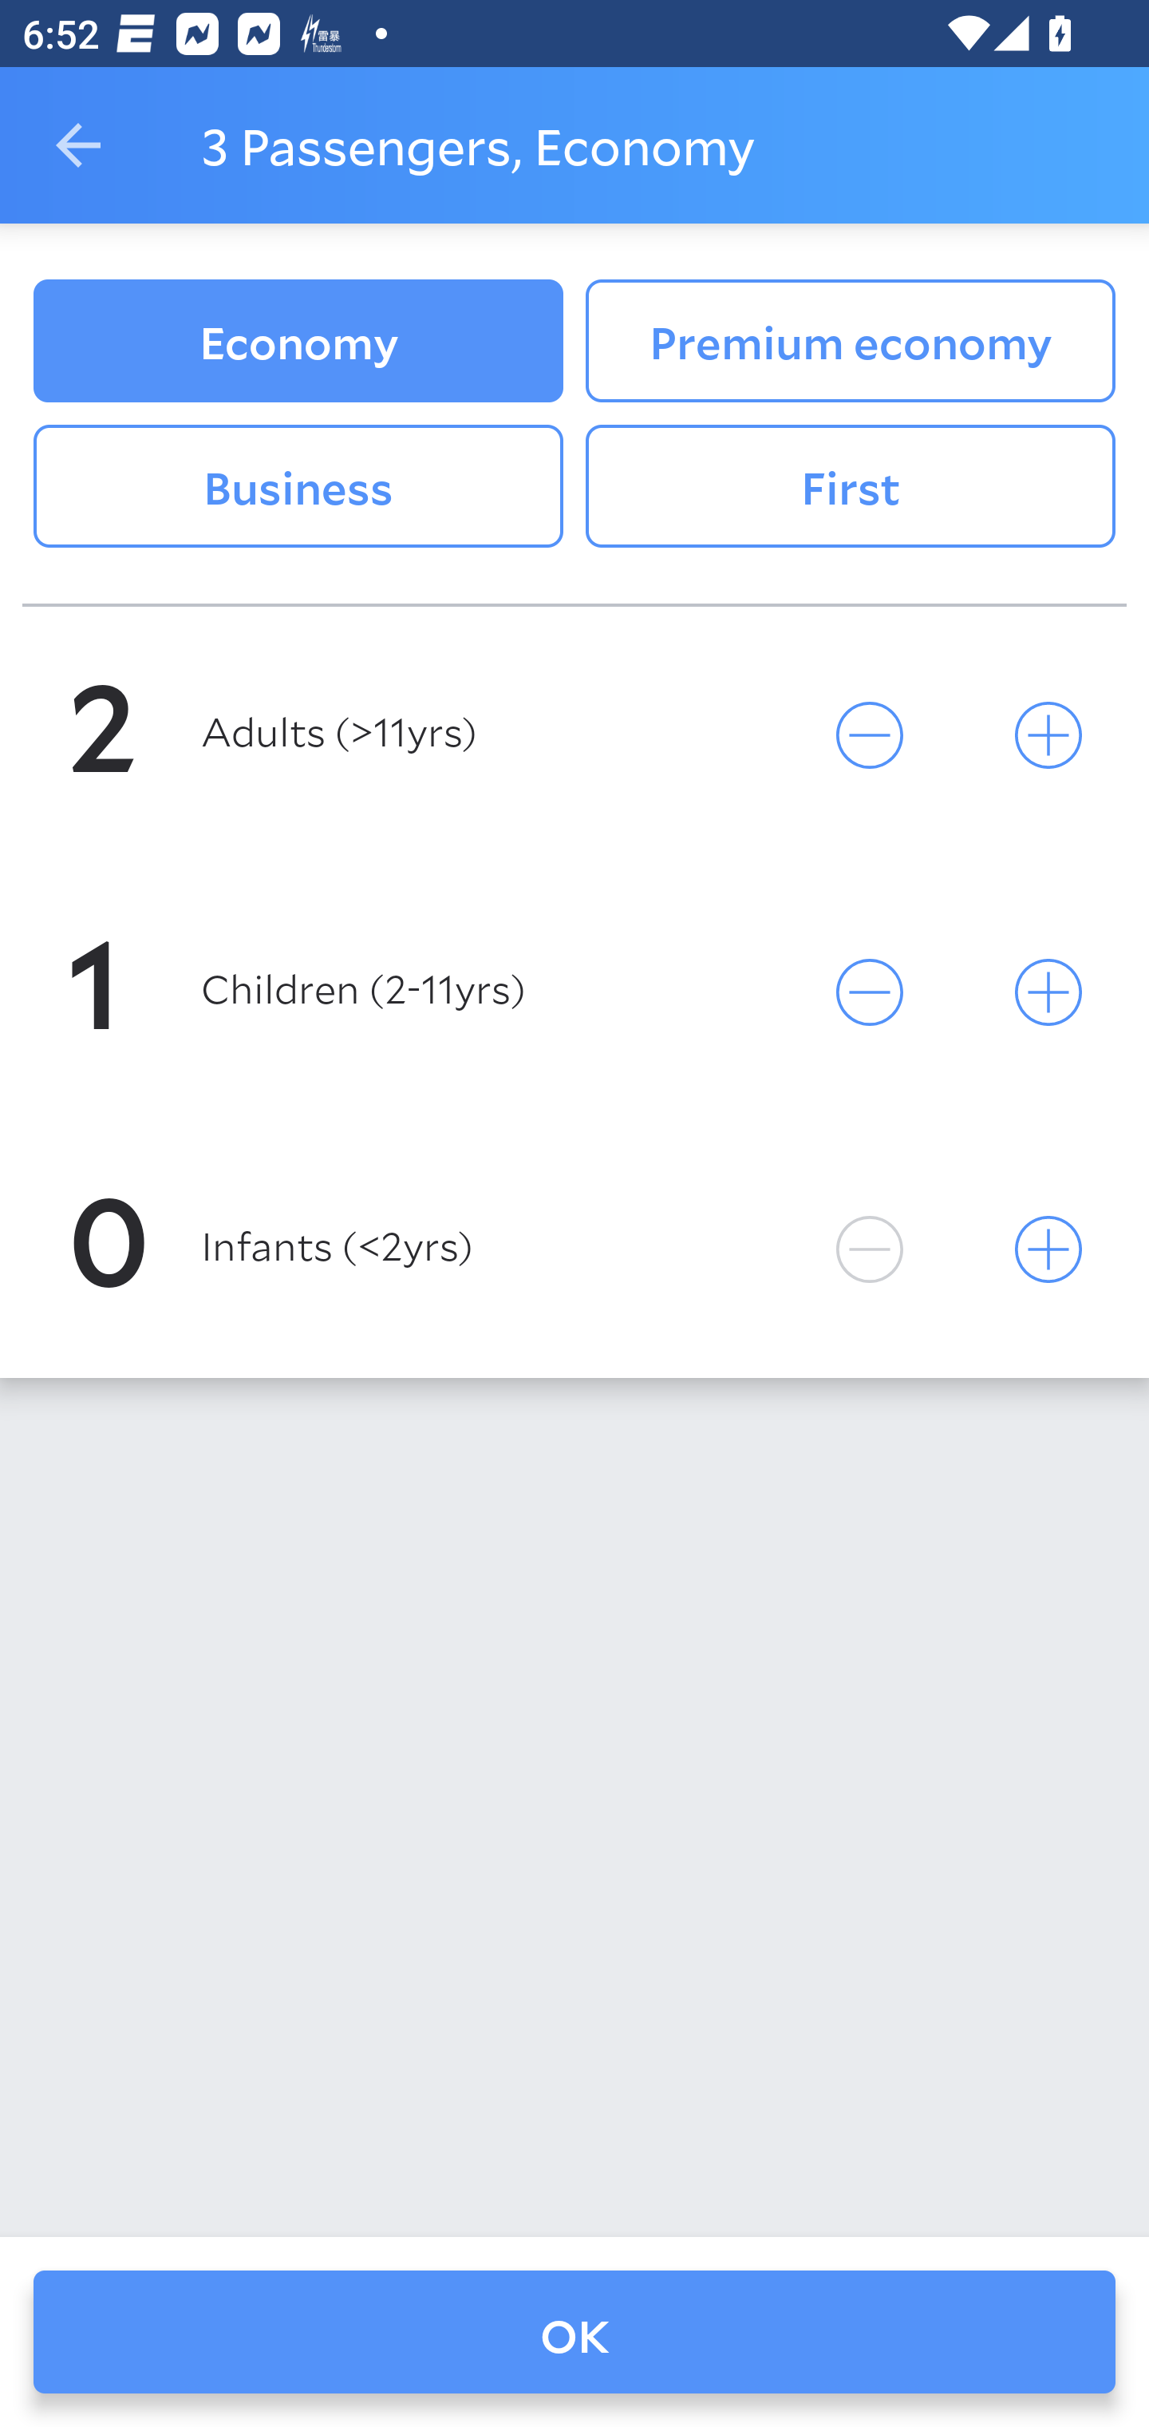  What do you see at coordinates (851, 487) in the screenshot?
I see `First` at bounding box center [851, 487].